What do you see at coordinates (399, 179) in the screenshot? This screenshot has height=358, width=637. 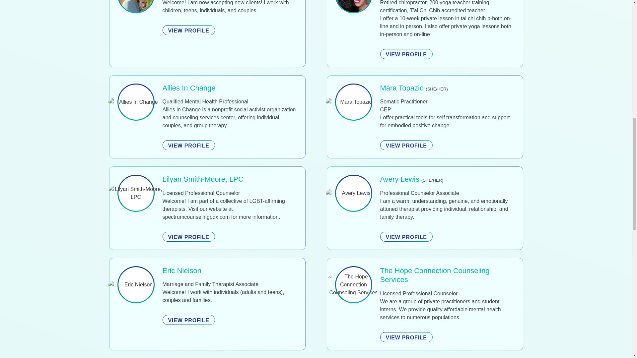 I see `Avery Lewis` at bounding box center [399, 179].